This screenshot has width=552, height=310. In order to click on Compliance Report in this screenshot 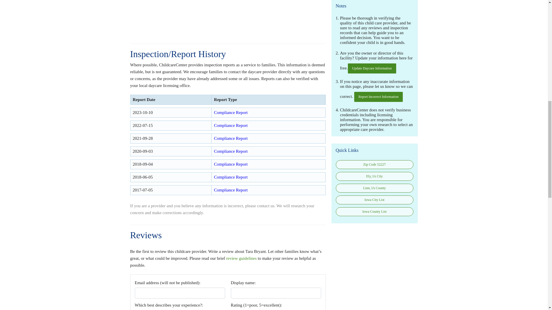, I will do `click(231, 177)`.